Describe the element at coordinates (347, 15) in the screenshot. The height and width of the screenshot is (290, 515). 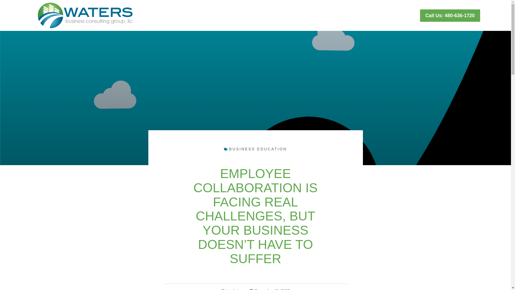
I see `About` at that location.